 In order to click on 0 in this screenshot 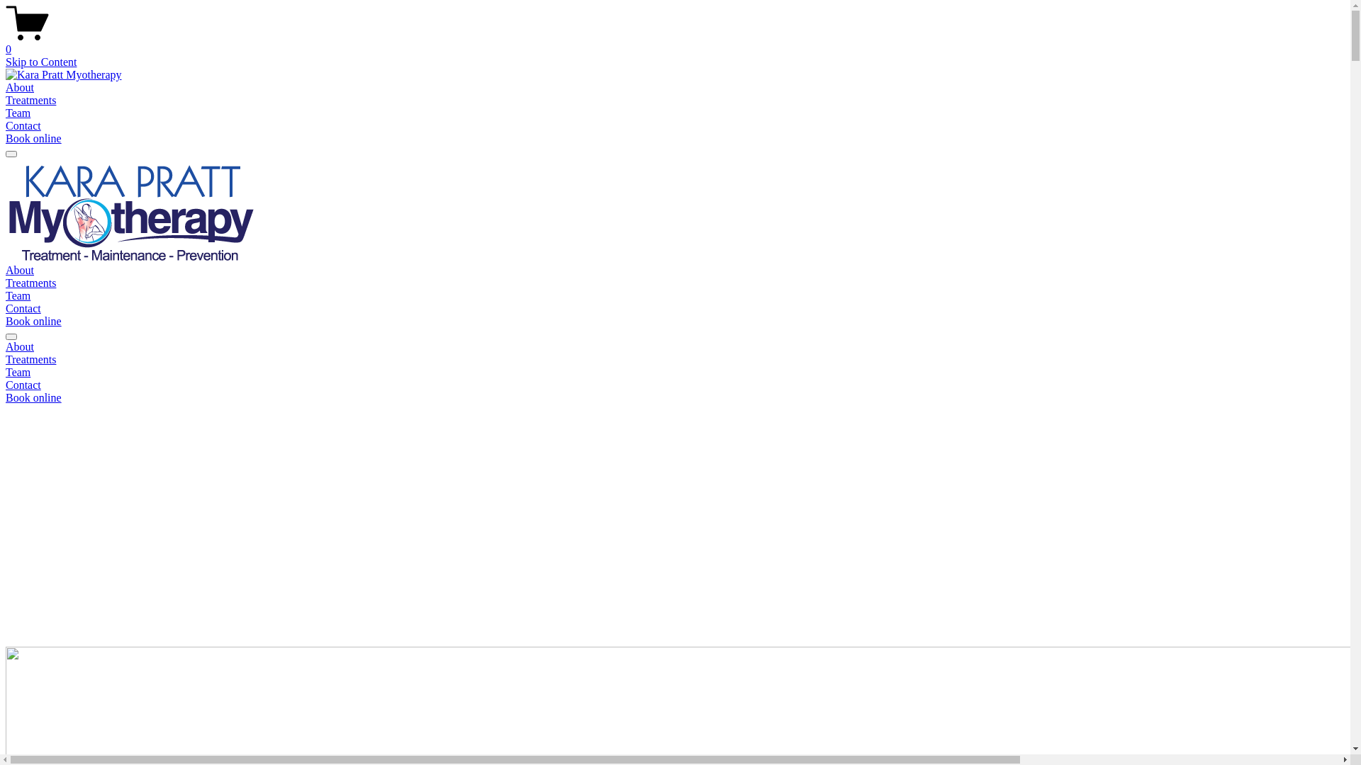, I will do `click(675, 43)`.